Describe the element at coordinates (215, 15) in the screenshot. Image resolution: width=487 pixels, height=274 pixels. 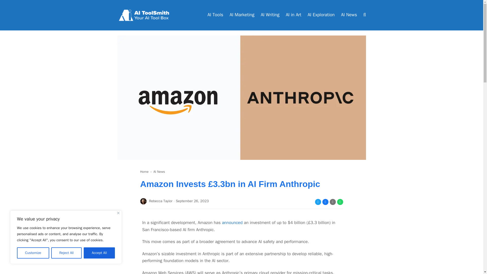
I see `AI Tools` at that location.